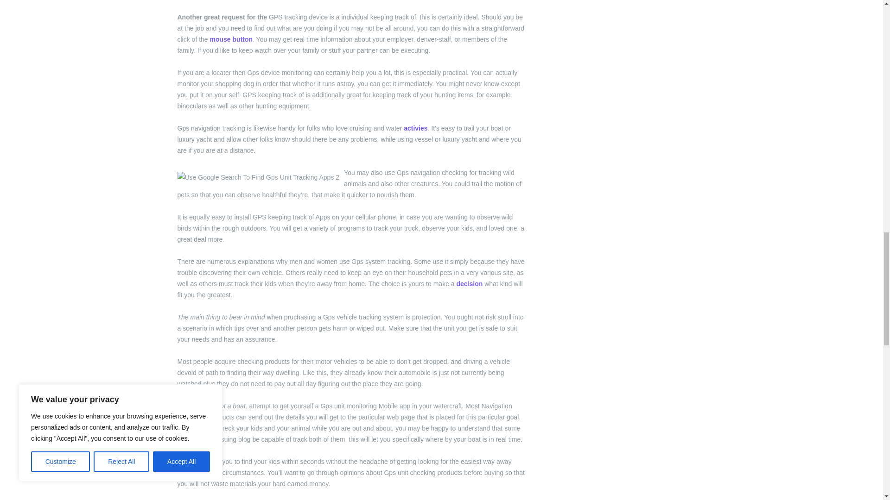  I want to click on mouse button, so click(231, 39).